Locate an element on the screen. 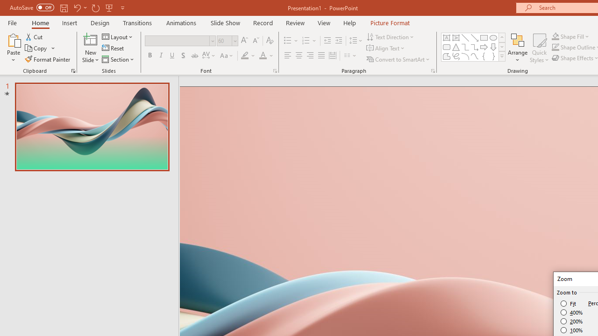  Strikethrough is located at coordinates (194, 56).